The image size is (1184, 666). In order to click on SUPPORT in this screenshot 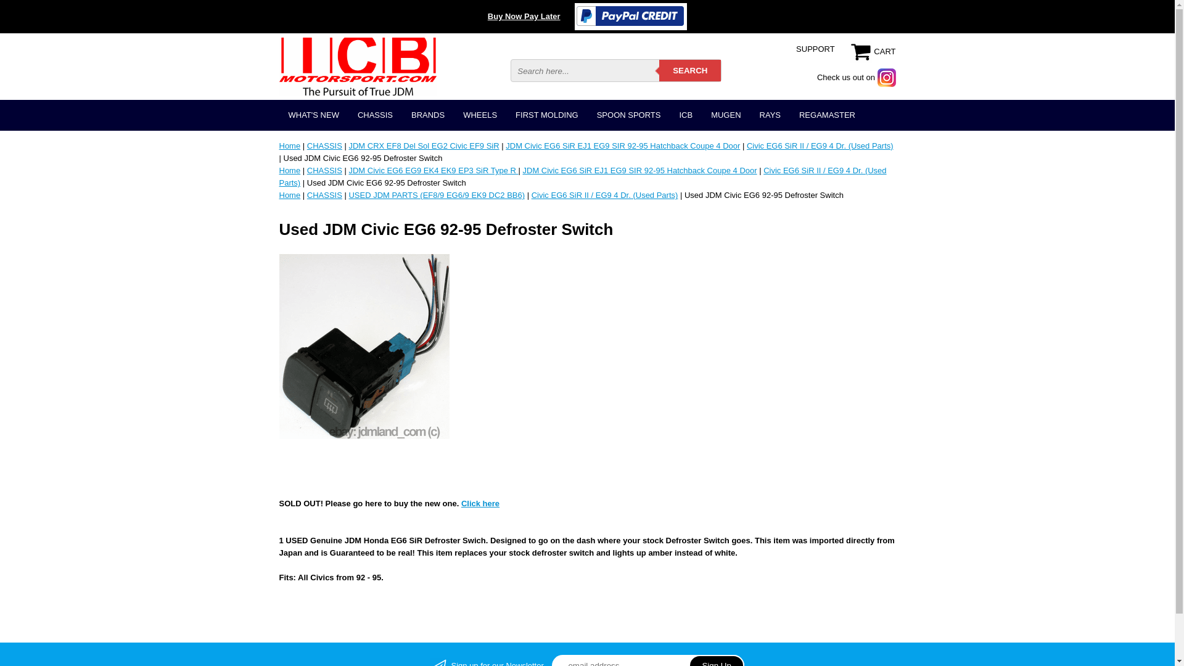, I will do `click(815, 49)`.